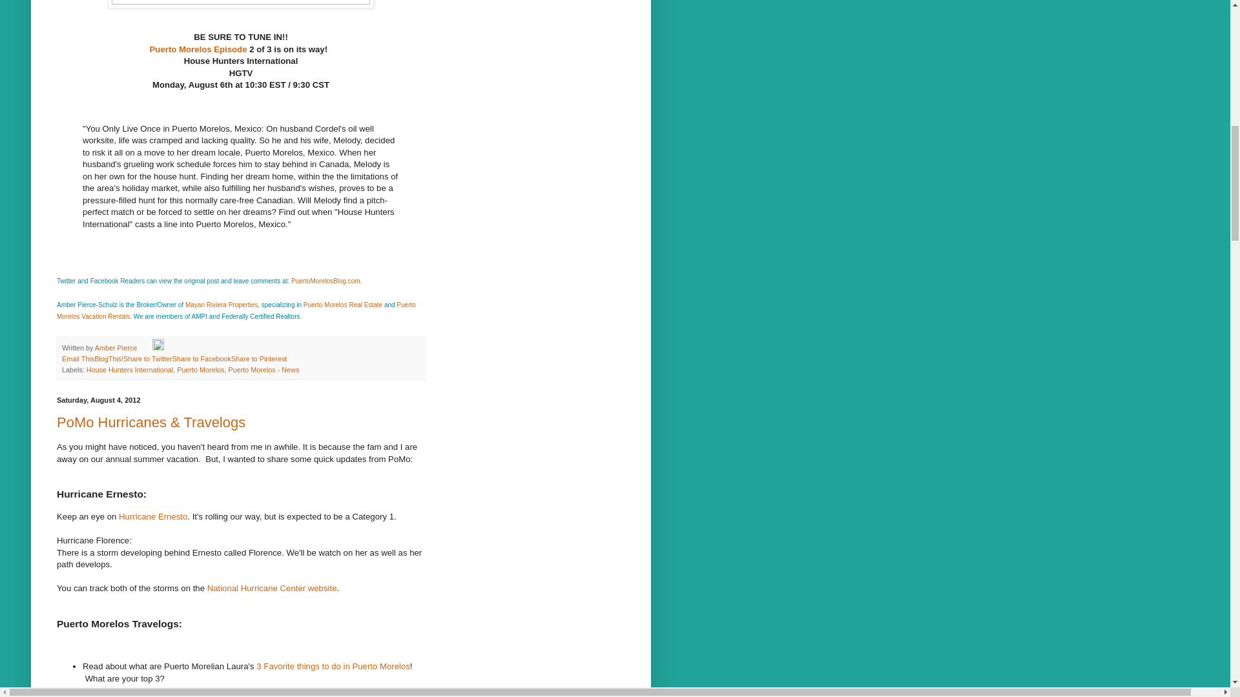 Image resolution: width=1240 pixels, height=697 pixels. What do you see at coordinates (158, 348) in the screenshot?
I see `Edit Post` at bounding box center [158, 348].